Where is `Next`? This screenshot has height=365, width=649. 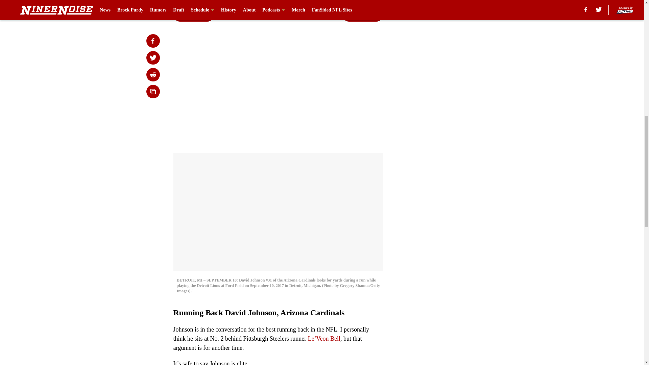 Next is located at coordinates (362, 15).